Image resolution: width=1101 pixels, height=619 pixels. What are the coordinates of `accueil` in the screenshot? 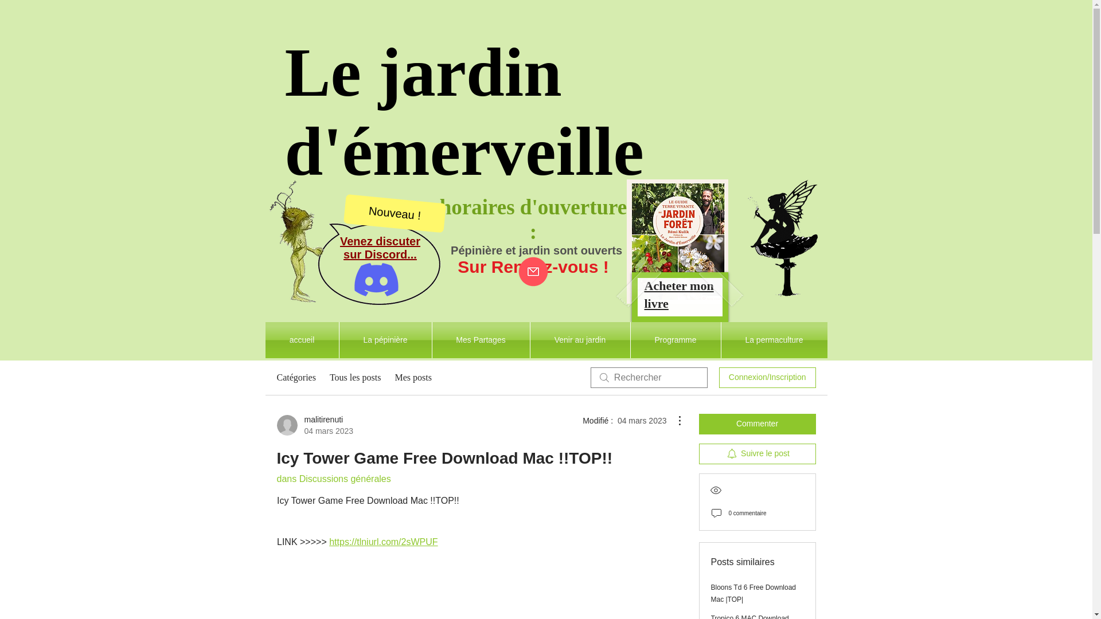 It's located at (302, 340).